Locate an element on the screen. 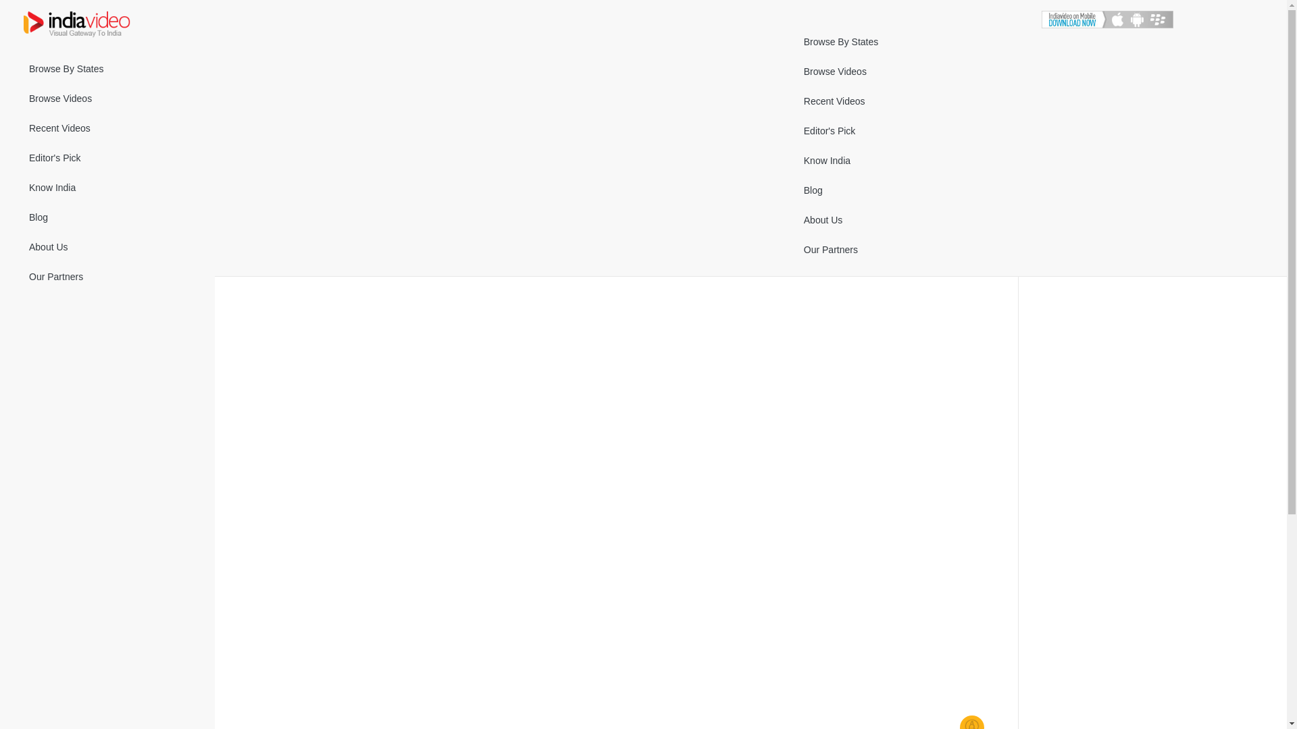 This screenshot has height=729, width=1297. About Us is located at coordinates (107, 247).